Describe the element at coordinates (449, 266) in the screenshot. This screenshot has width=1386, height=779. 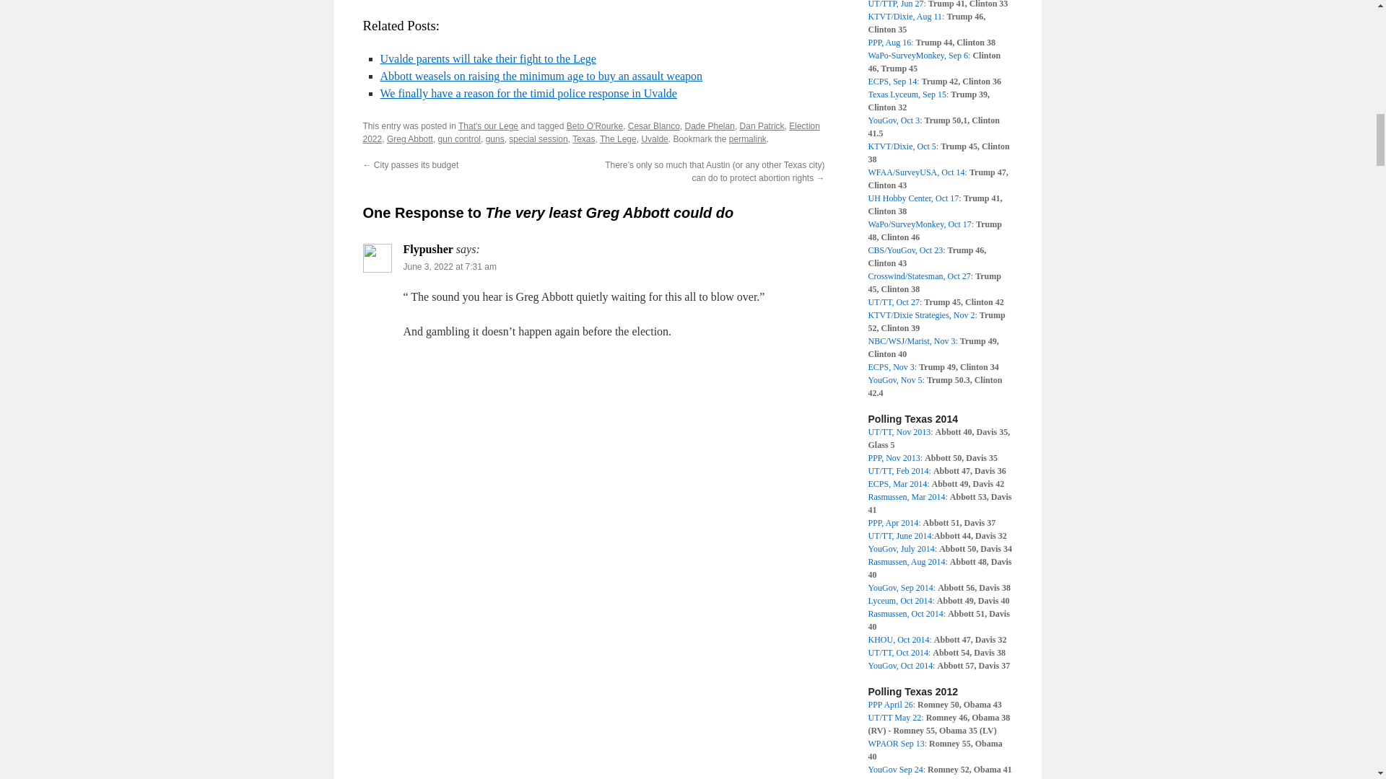
I see `June 3, 2022 at 7:31 am` at that location.